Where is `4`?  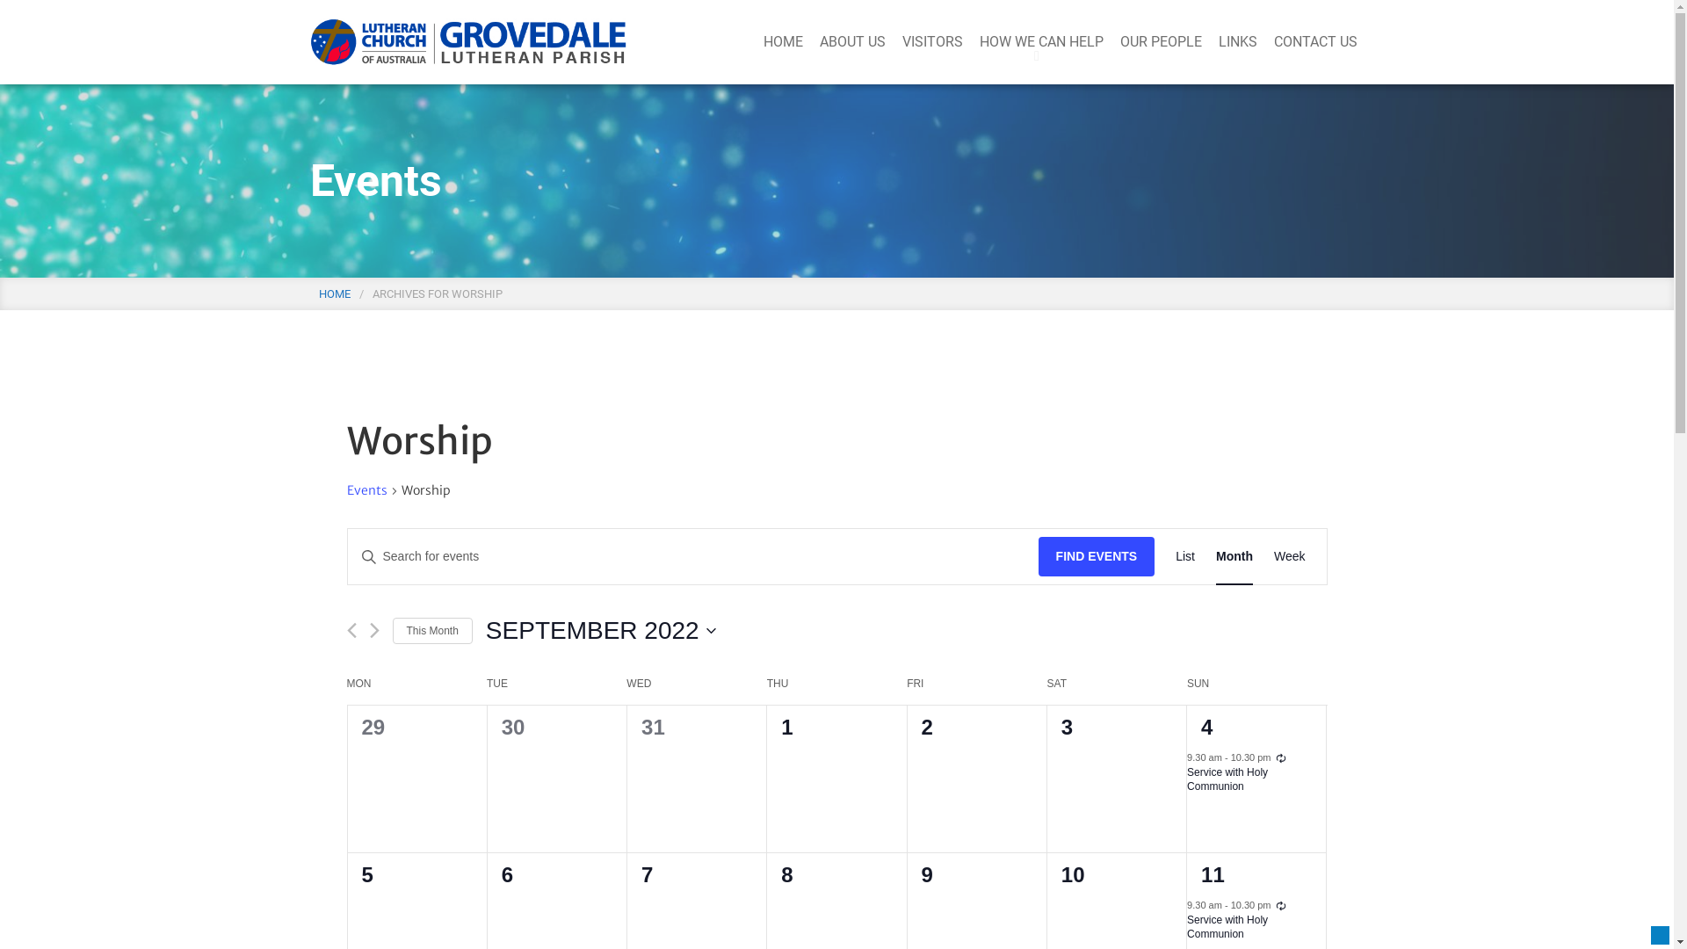
4 is located at coordinates (1207, 728).